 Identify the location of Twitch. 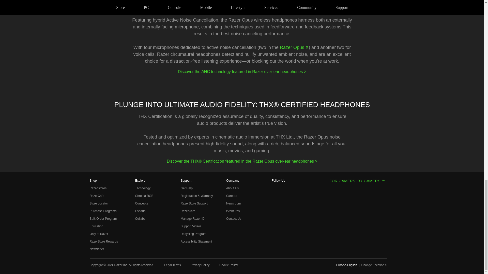
(275, 239).